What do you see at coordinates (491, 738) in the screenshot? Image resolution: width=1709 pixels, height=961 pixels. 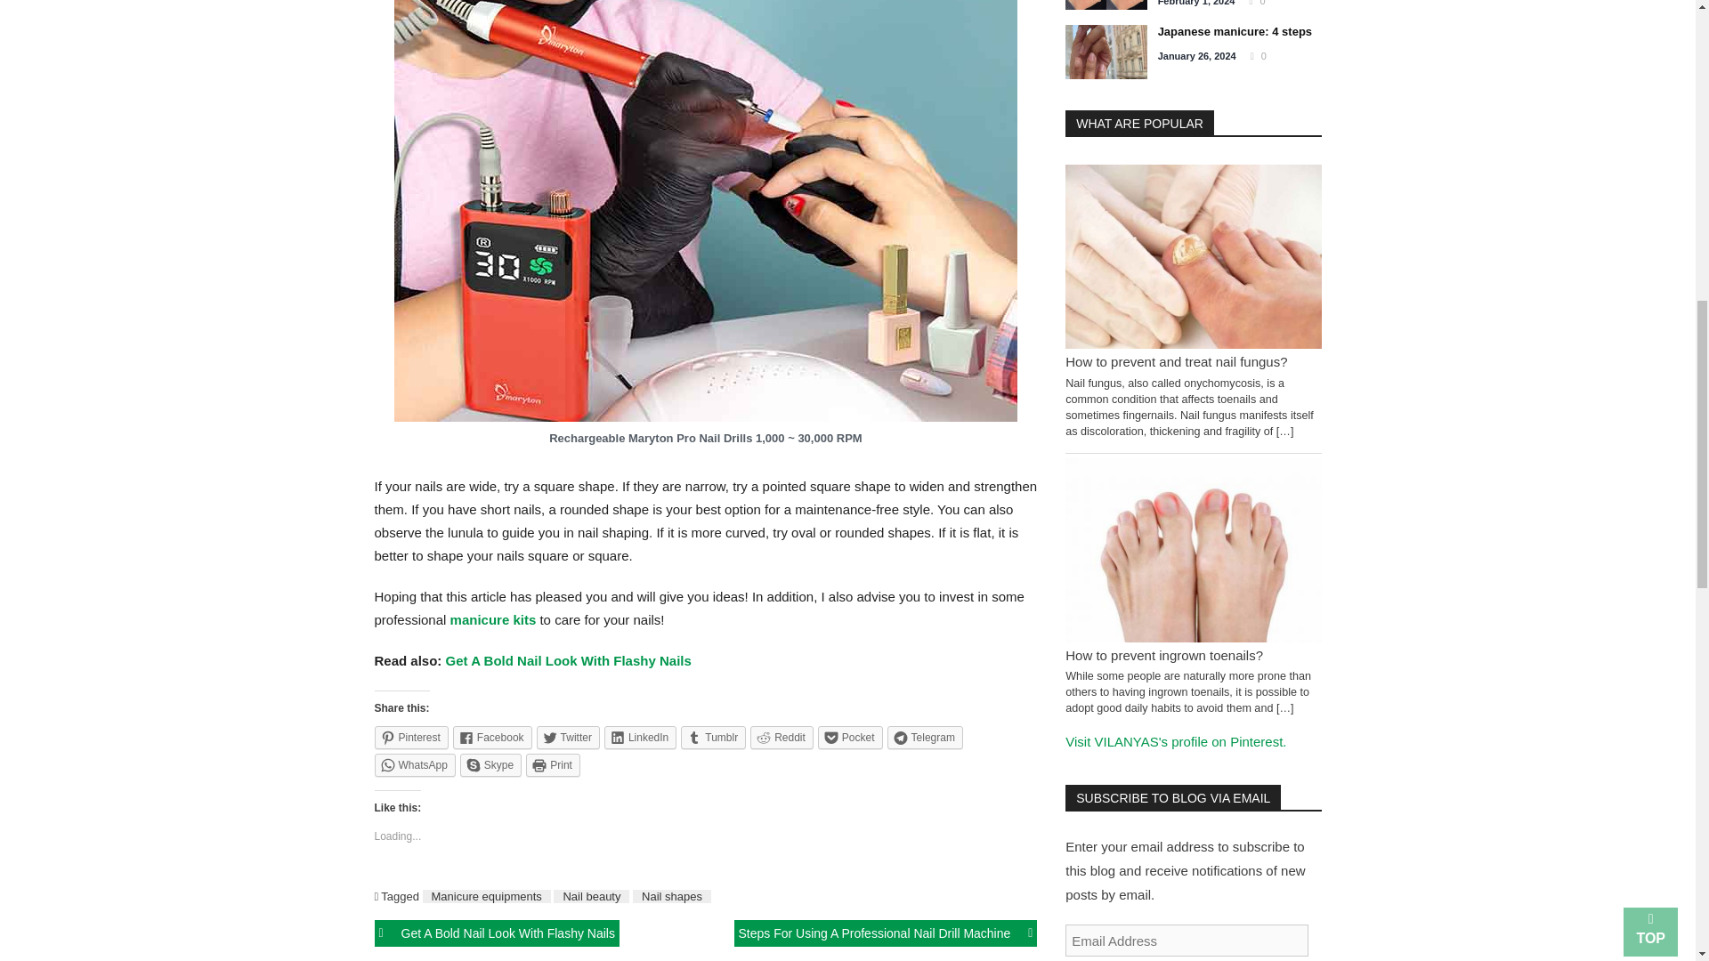 I see `Click to share on Facebook` at bounding box center [491, 738].